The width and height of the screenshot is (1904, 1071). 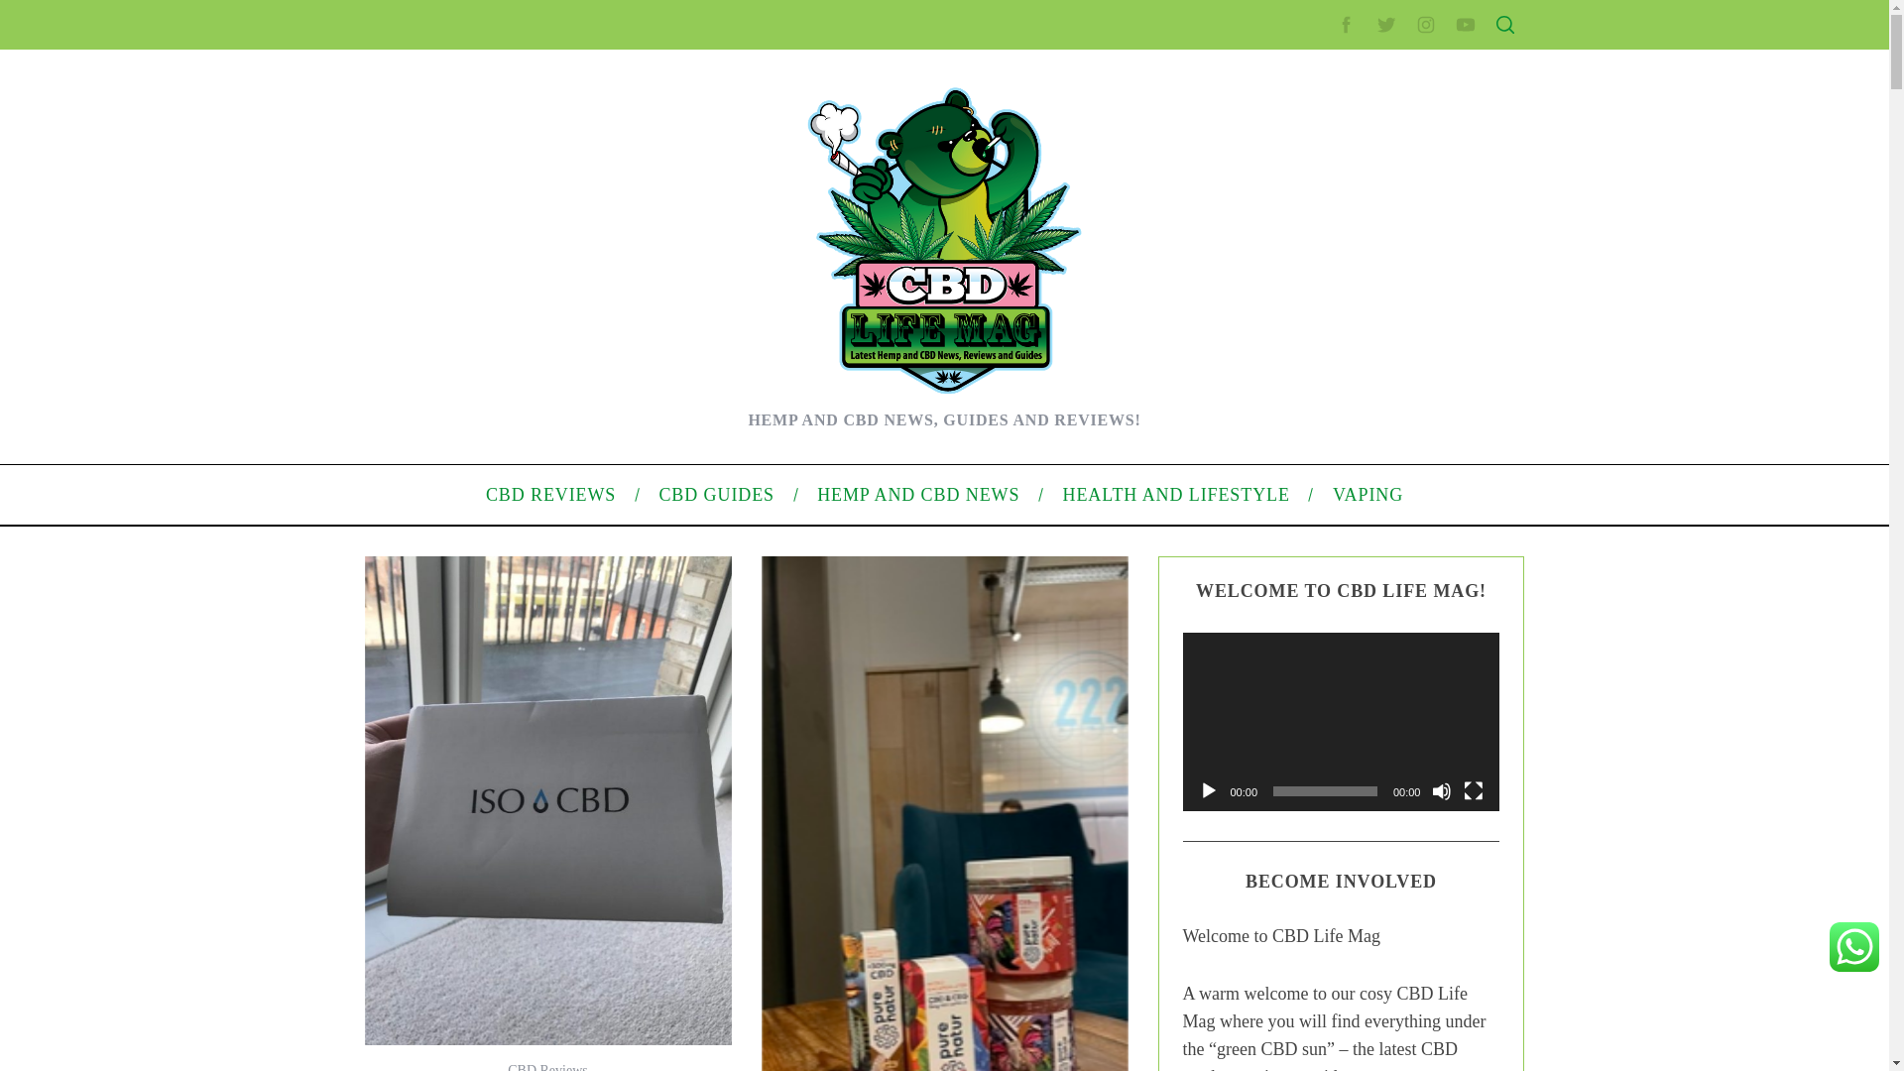 What do you see at coordinates (1277, 668) in the screenshot?
I see `Blog` at bounding box center [1277, 668].